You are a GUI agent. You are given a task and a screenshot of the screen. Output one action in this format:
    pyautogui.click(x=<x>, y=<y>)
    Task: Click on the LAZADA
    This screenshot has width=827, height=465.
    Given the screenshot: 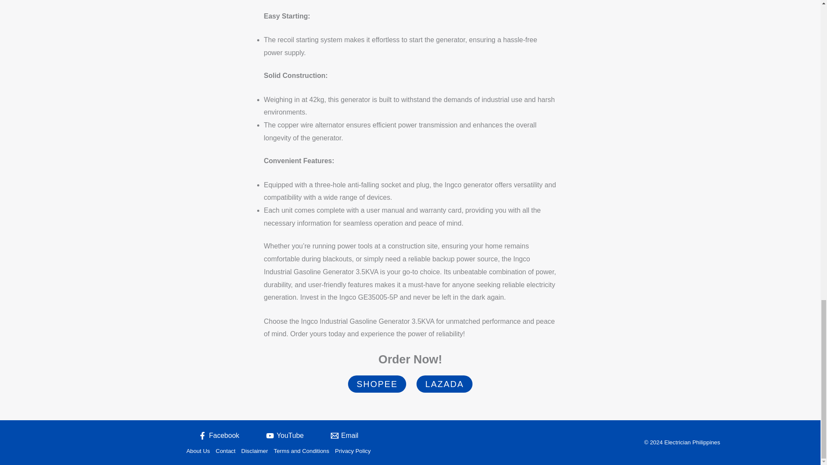 What is the action you would take?
    pyautogui.click(x=445, y=384)
    